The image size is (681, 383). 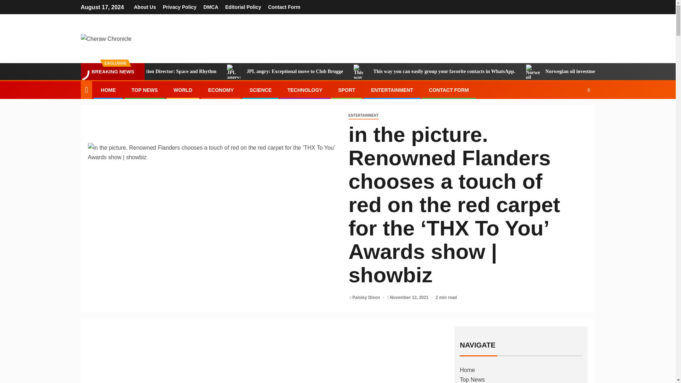 What do you see at coordinates (346, 90) in the screenshot?
I see `SPORT` at bounding box center [346, 90].